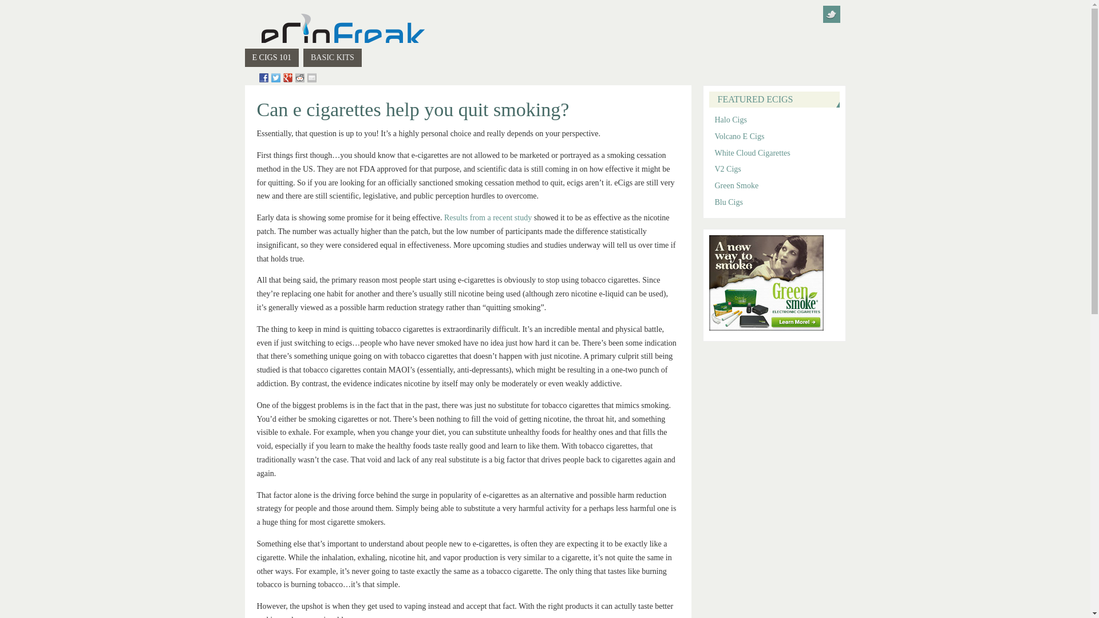 Image resolution: width=1099 pixels, height=618 pixels. I want to click on Share on Reddit, so click(300, 78).